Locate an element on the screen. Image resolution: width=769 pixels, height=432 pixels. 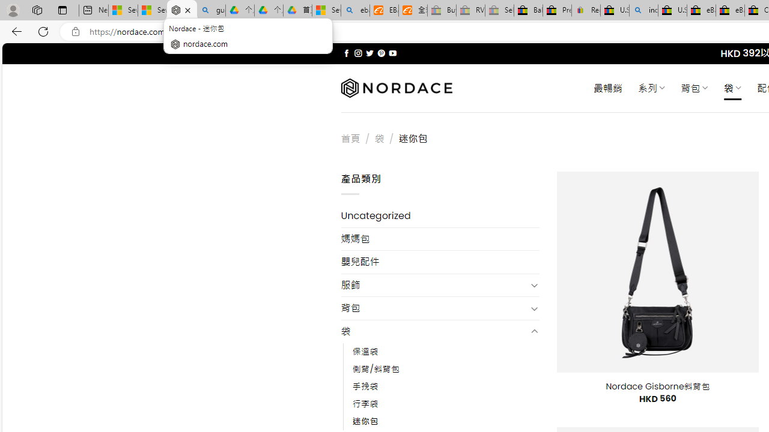
Register: Create a personal eBay account is located at coordinates (586, 11).